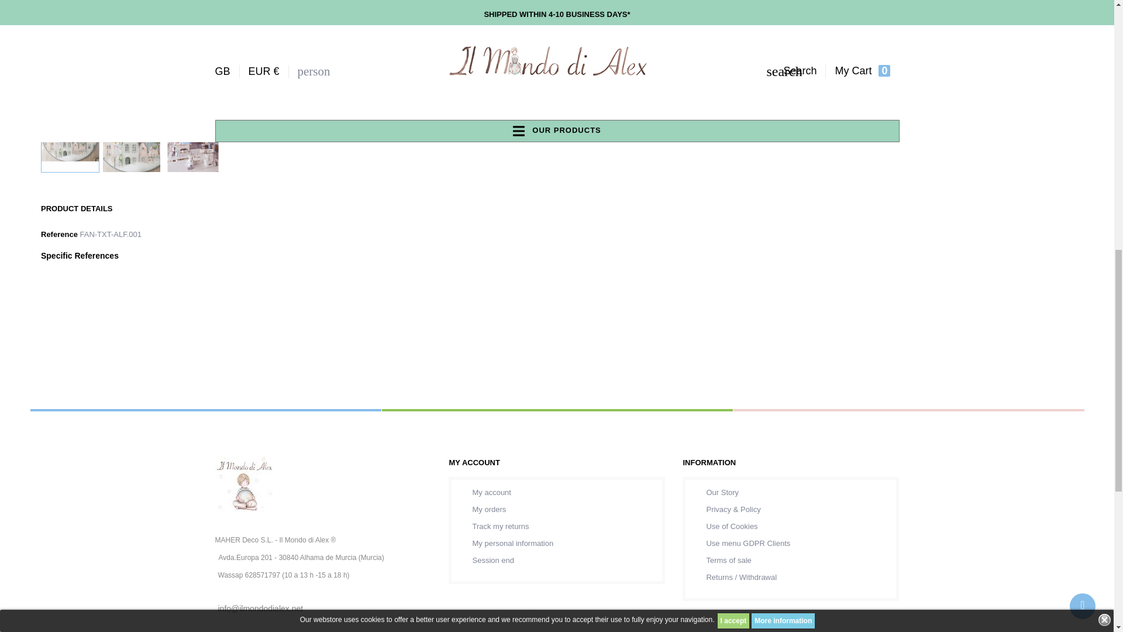  I want to click on Share, so click(608, 6).